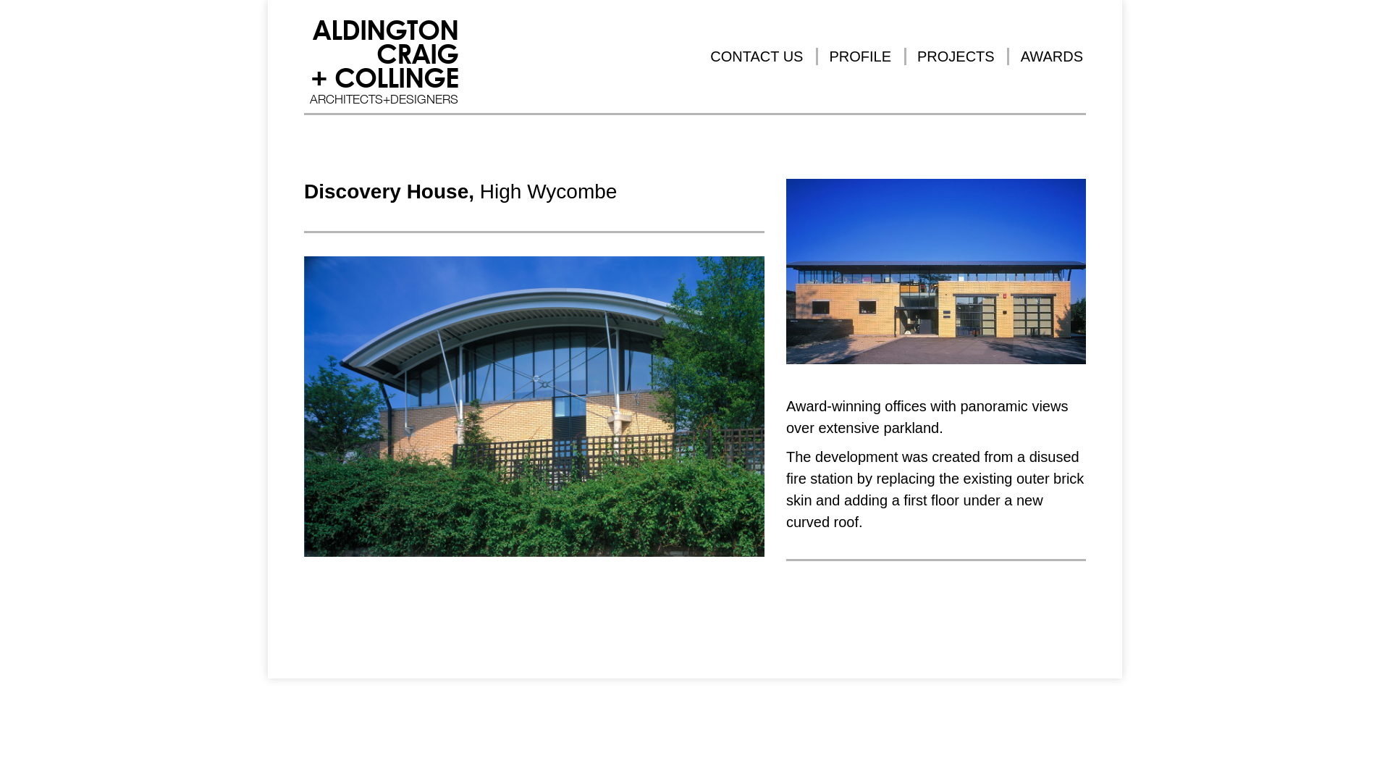 Image resolution: width=1390 pixels, height=782 pixels. Describe the element at coordinates (935, 272) in the screenshot. I see `Discovery House 1` at that location.